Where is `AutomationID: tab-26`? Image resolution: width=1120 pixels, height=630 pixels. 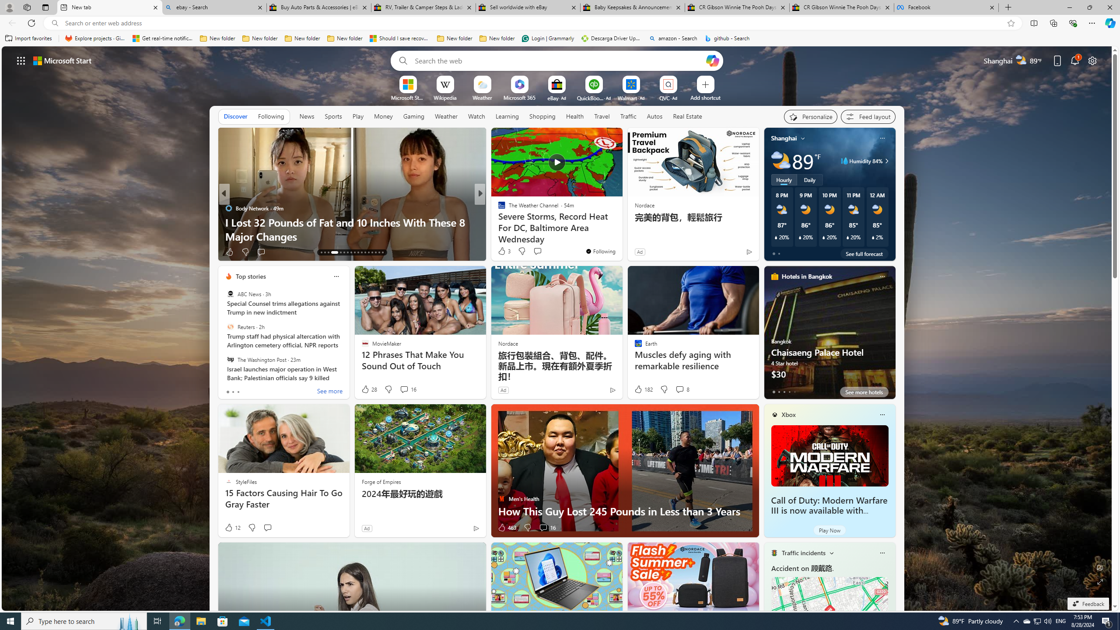
AutomationID: tab-26 is located at coordinates (372, 252).